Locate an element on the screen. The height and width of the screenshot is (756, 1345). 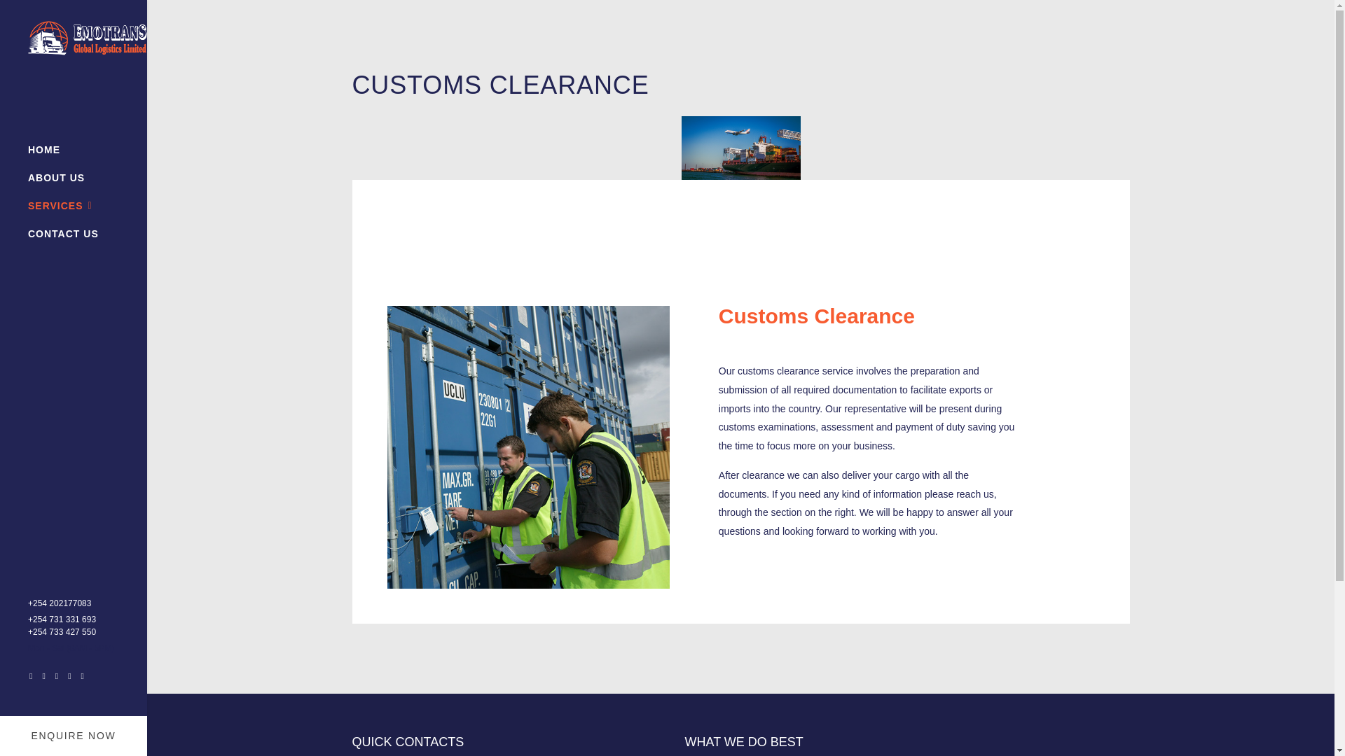
CONTACT US is located at coordinates (63, 234).